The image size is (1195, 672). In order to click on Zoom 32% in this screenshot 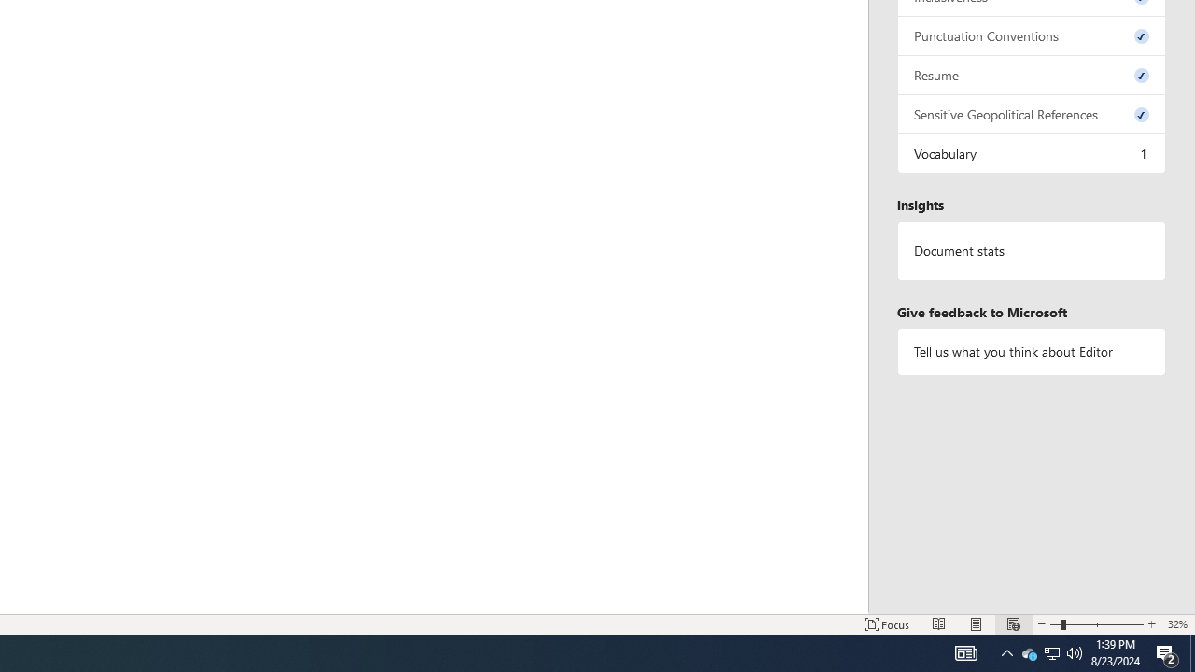, I will do `click(1177, 623)`.